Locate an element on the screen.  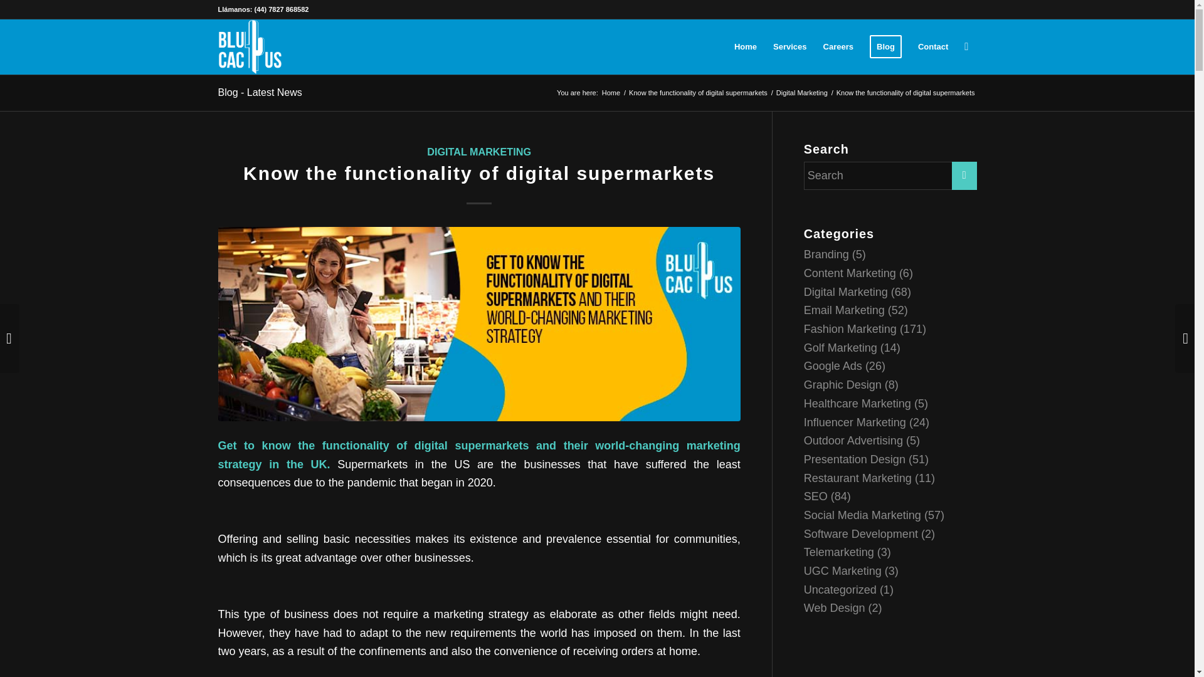
BluCactus United Kingdom is located at coordinates (611, 93).